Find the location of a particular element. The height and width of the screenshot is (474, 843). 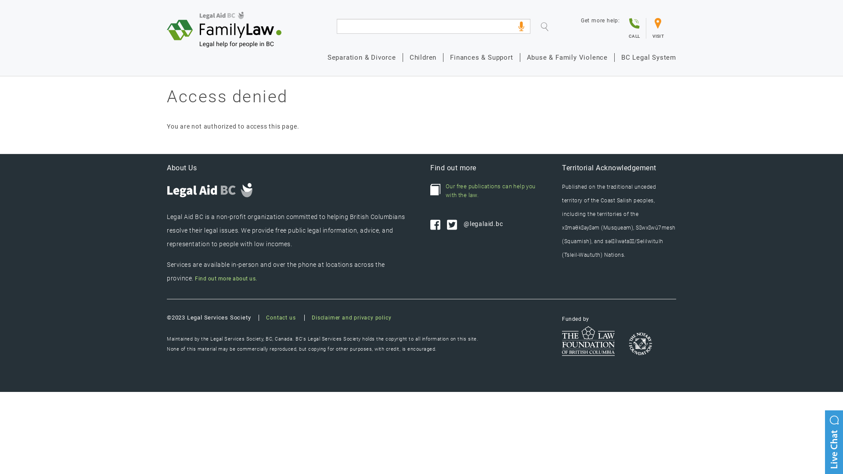

Separation & Divorce is located at coordinates (362, 57).